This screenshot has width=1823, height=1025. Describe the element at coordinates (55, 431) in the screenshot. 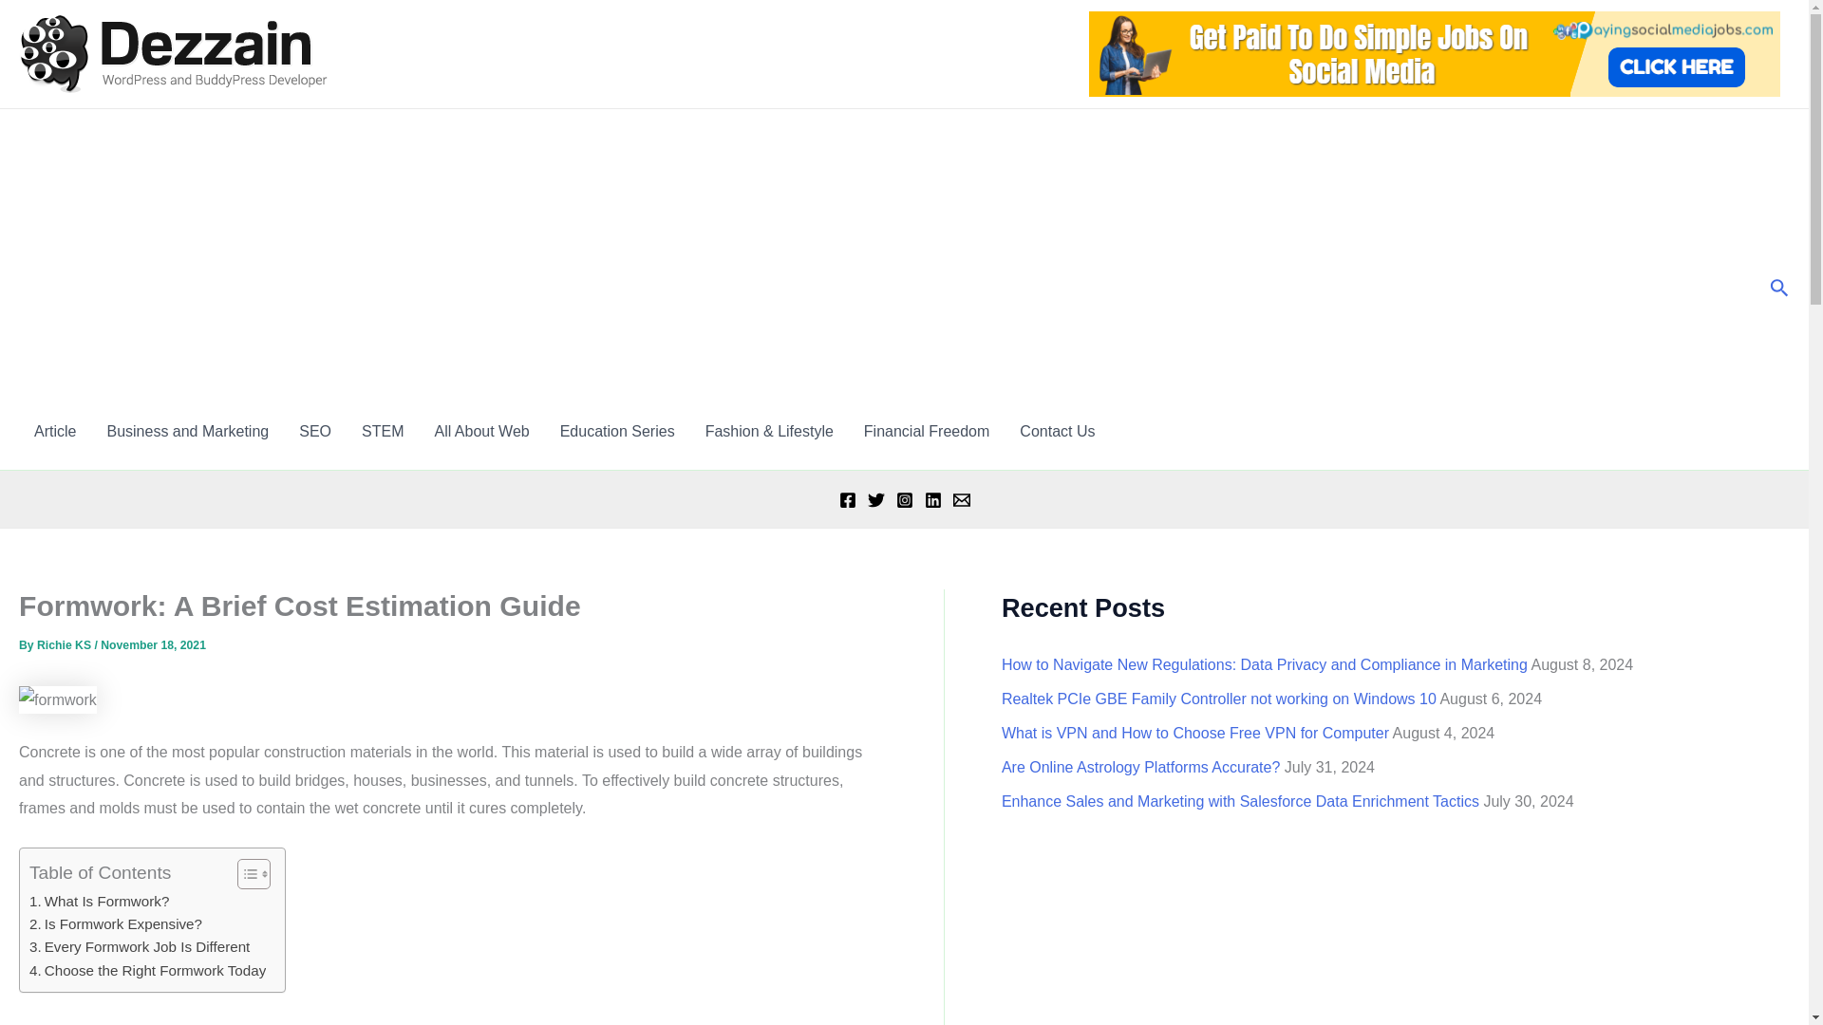

I see `Article` at that location.